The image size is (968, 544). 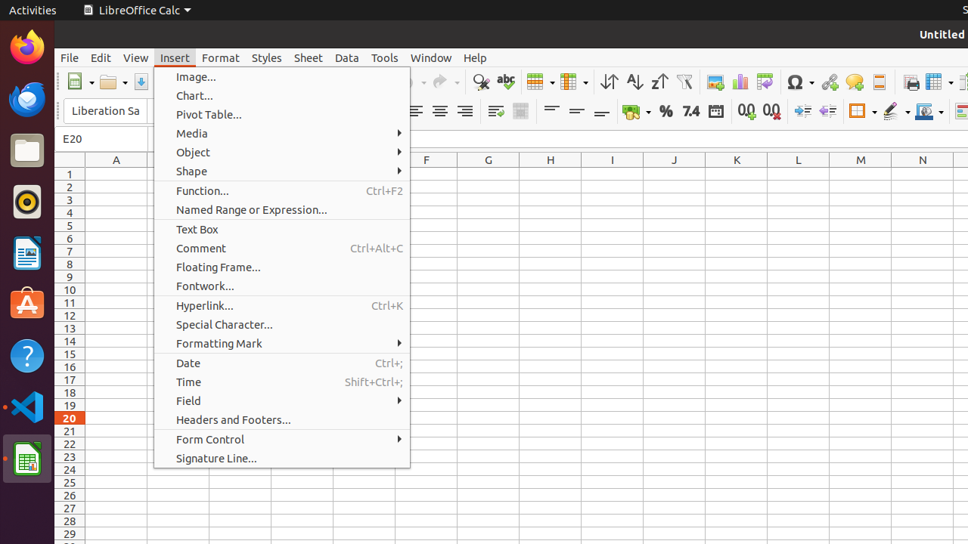 What do you see at coordinates (855, 82) in the screenshot?
I see `Comment` at bounding box center [855, 82].